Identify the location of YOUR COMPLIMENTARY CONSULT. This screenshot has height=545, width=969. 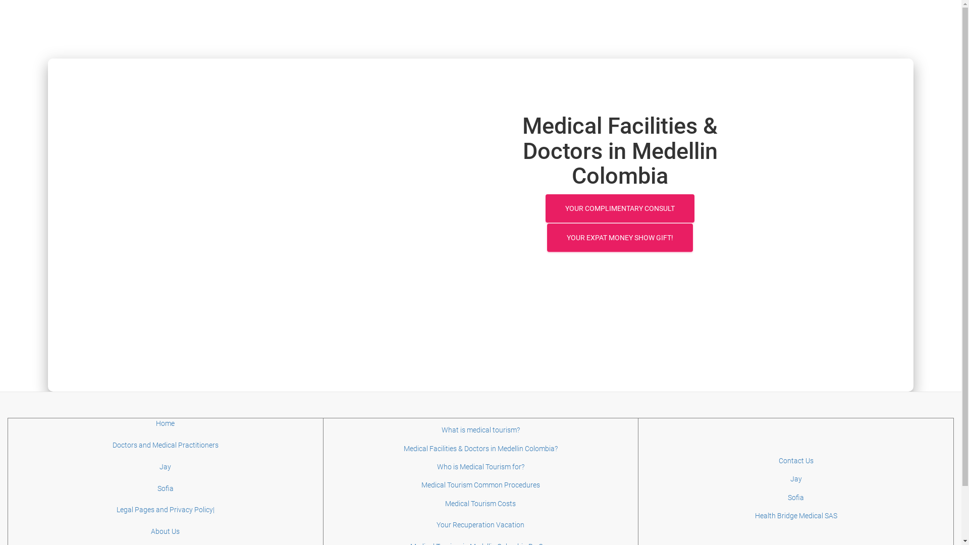
(620, 208).